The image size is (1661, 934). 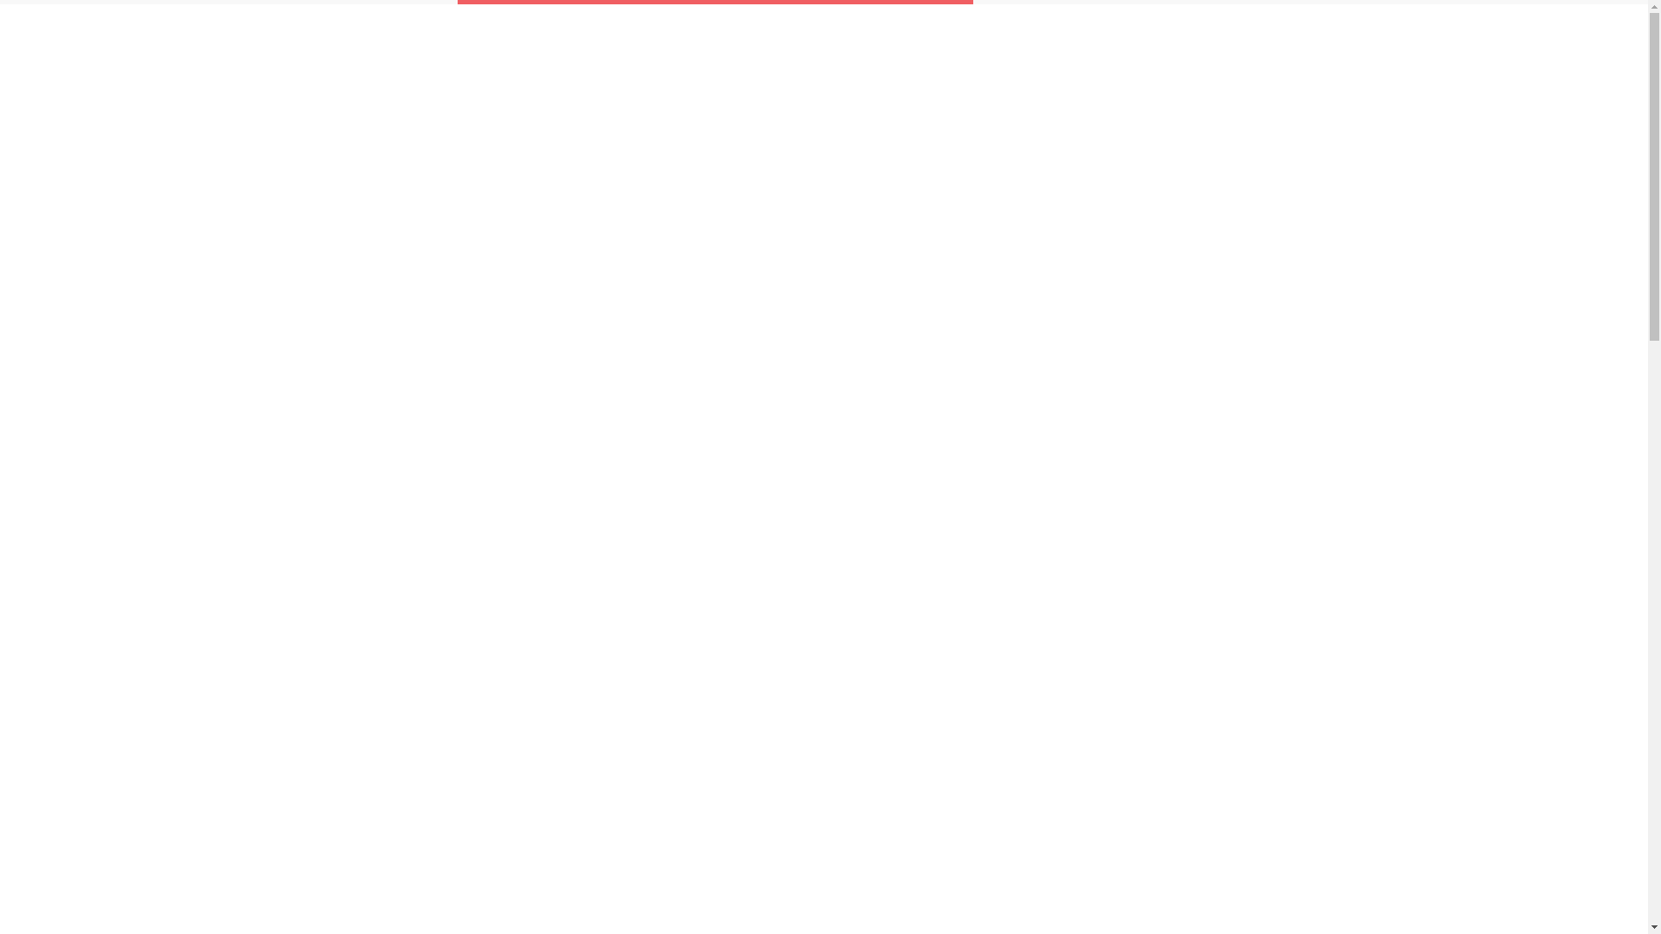 I want to click on About, so click(x=1521, y=29).